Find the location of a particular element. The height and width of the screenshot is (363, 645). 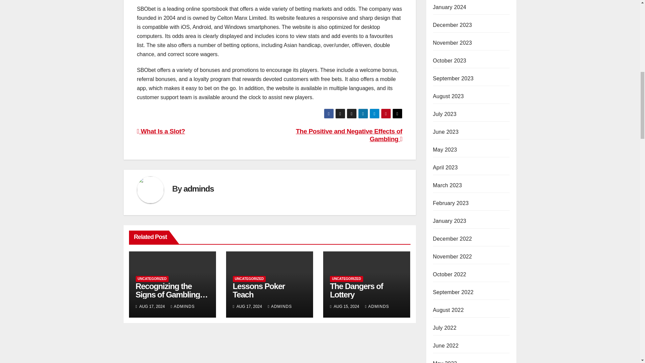

adminds is located at coordinates (198, 188).